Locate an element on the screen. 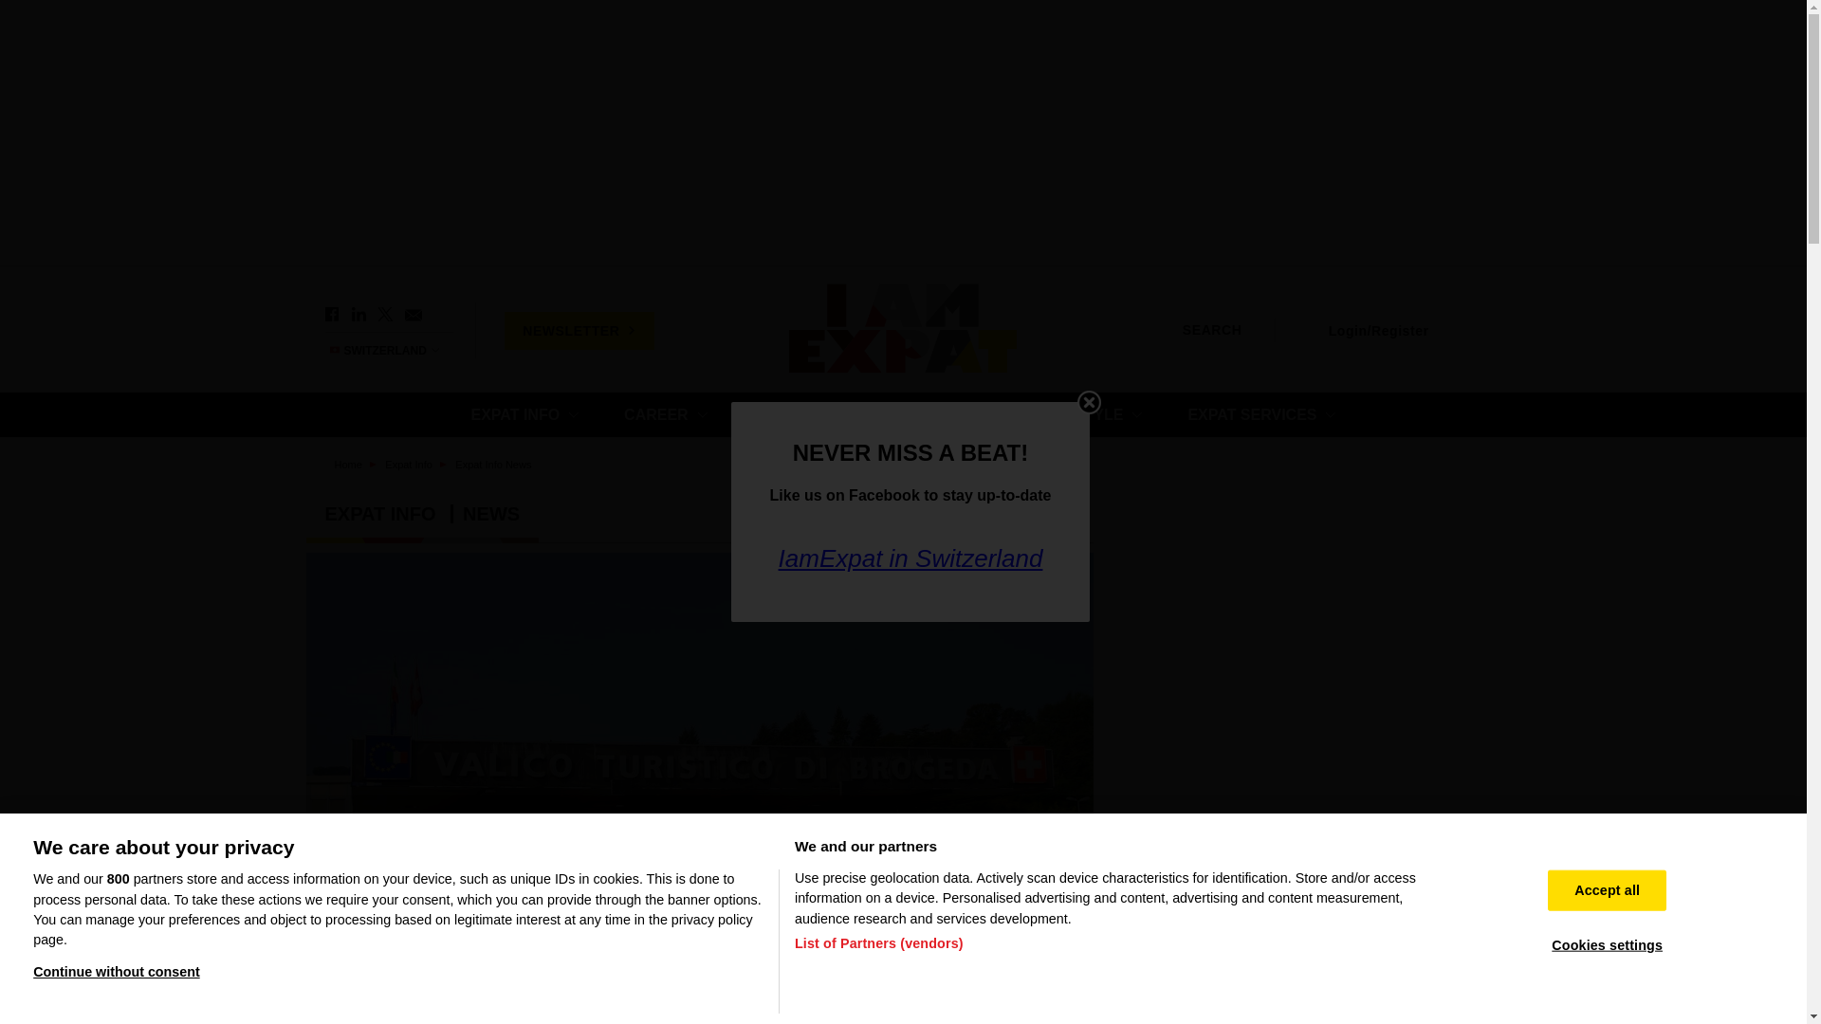 Image resolution: width=1821 pixels, height=1024 pixels. 3rd party ad content is located at coordinates (1311, 669).